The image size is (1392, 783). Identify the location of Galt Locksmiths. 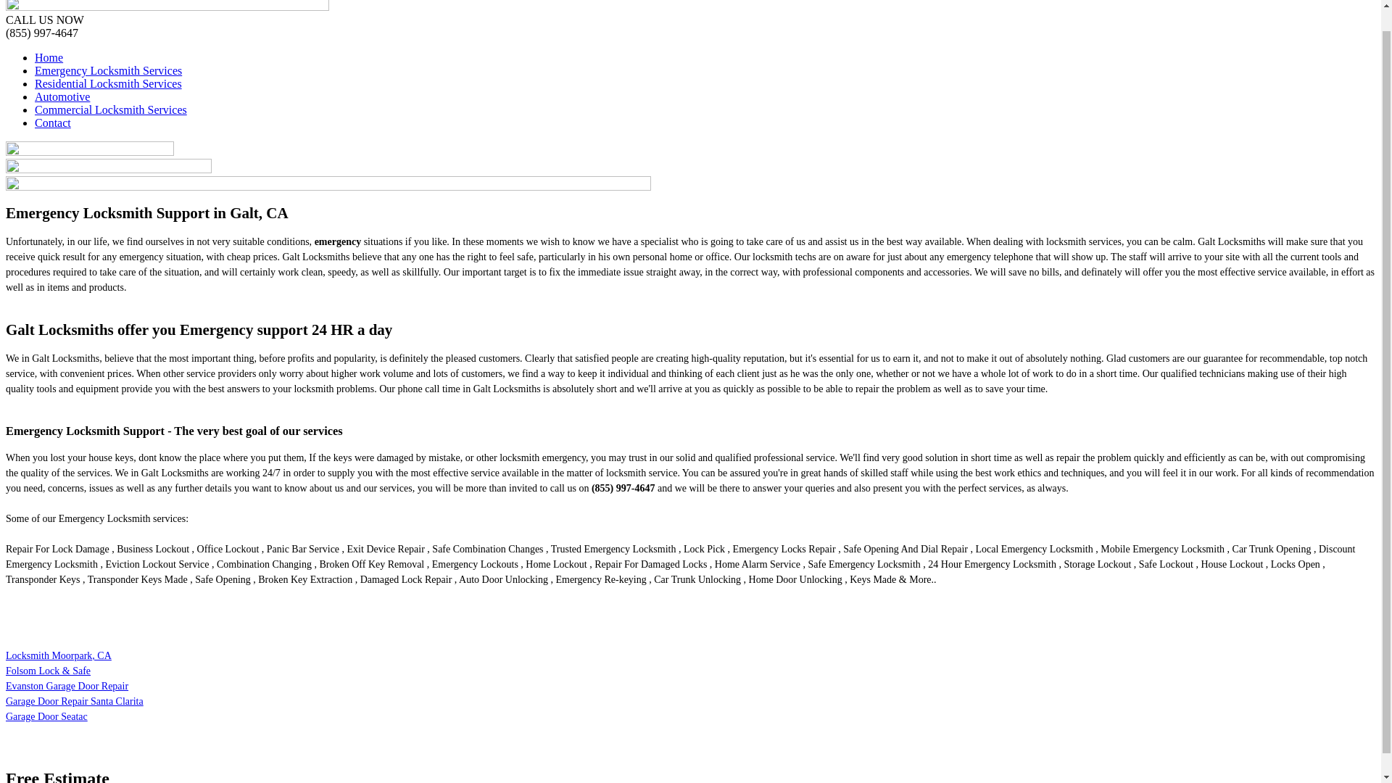
(167, 7).